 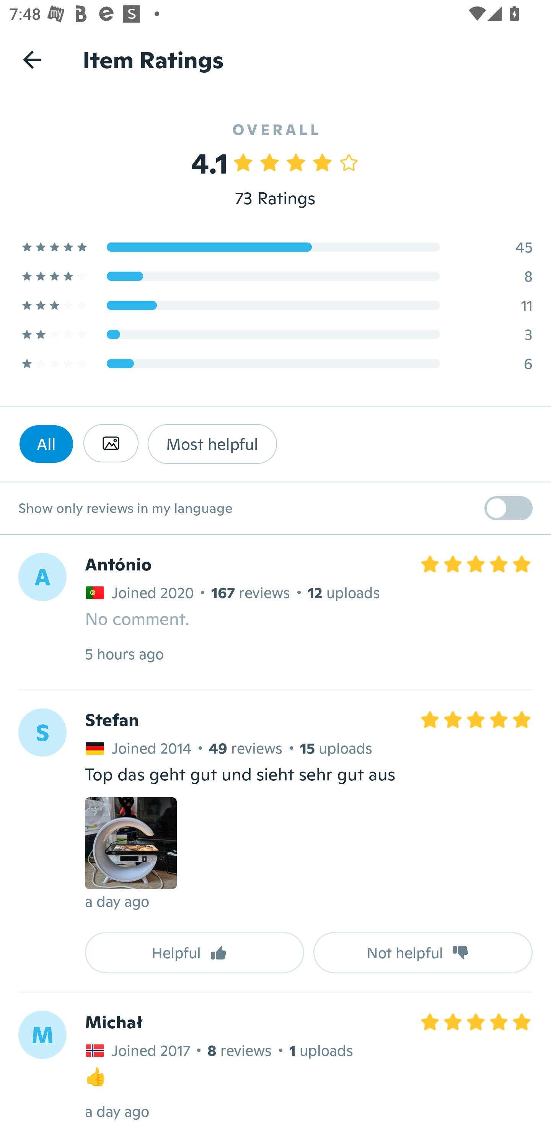 I want to click on 3 Star Rating 11, so click(x=275, y=305).